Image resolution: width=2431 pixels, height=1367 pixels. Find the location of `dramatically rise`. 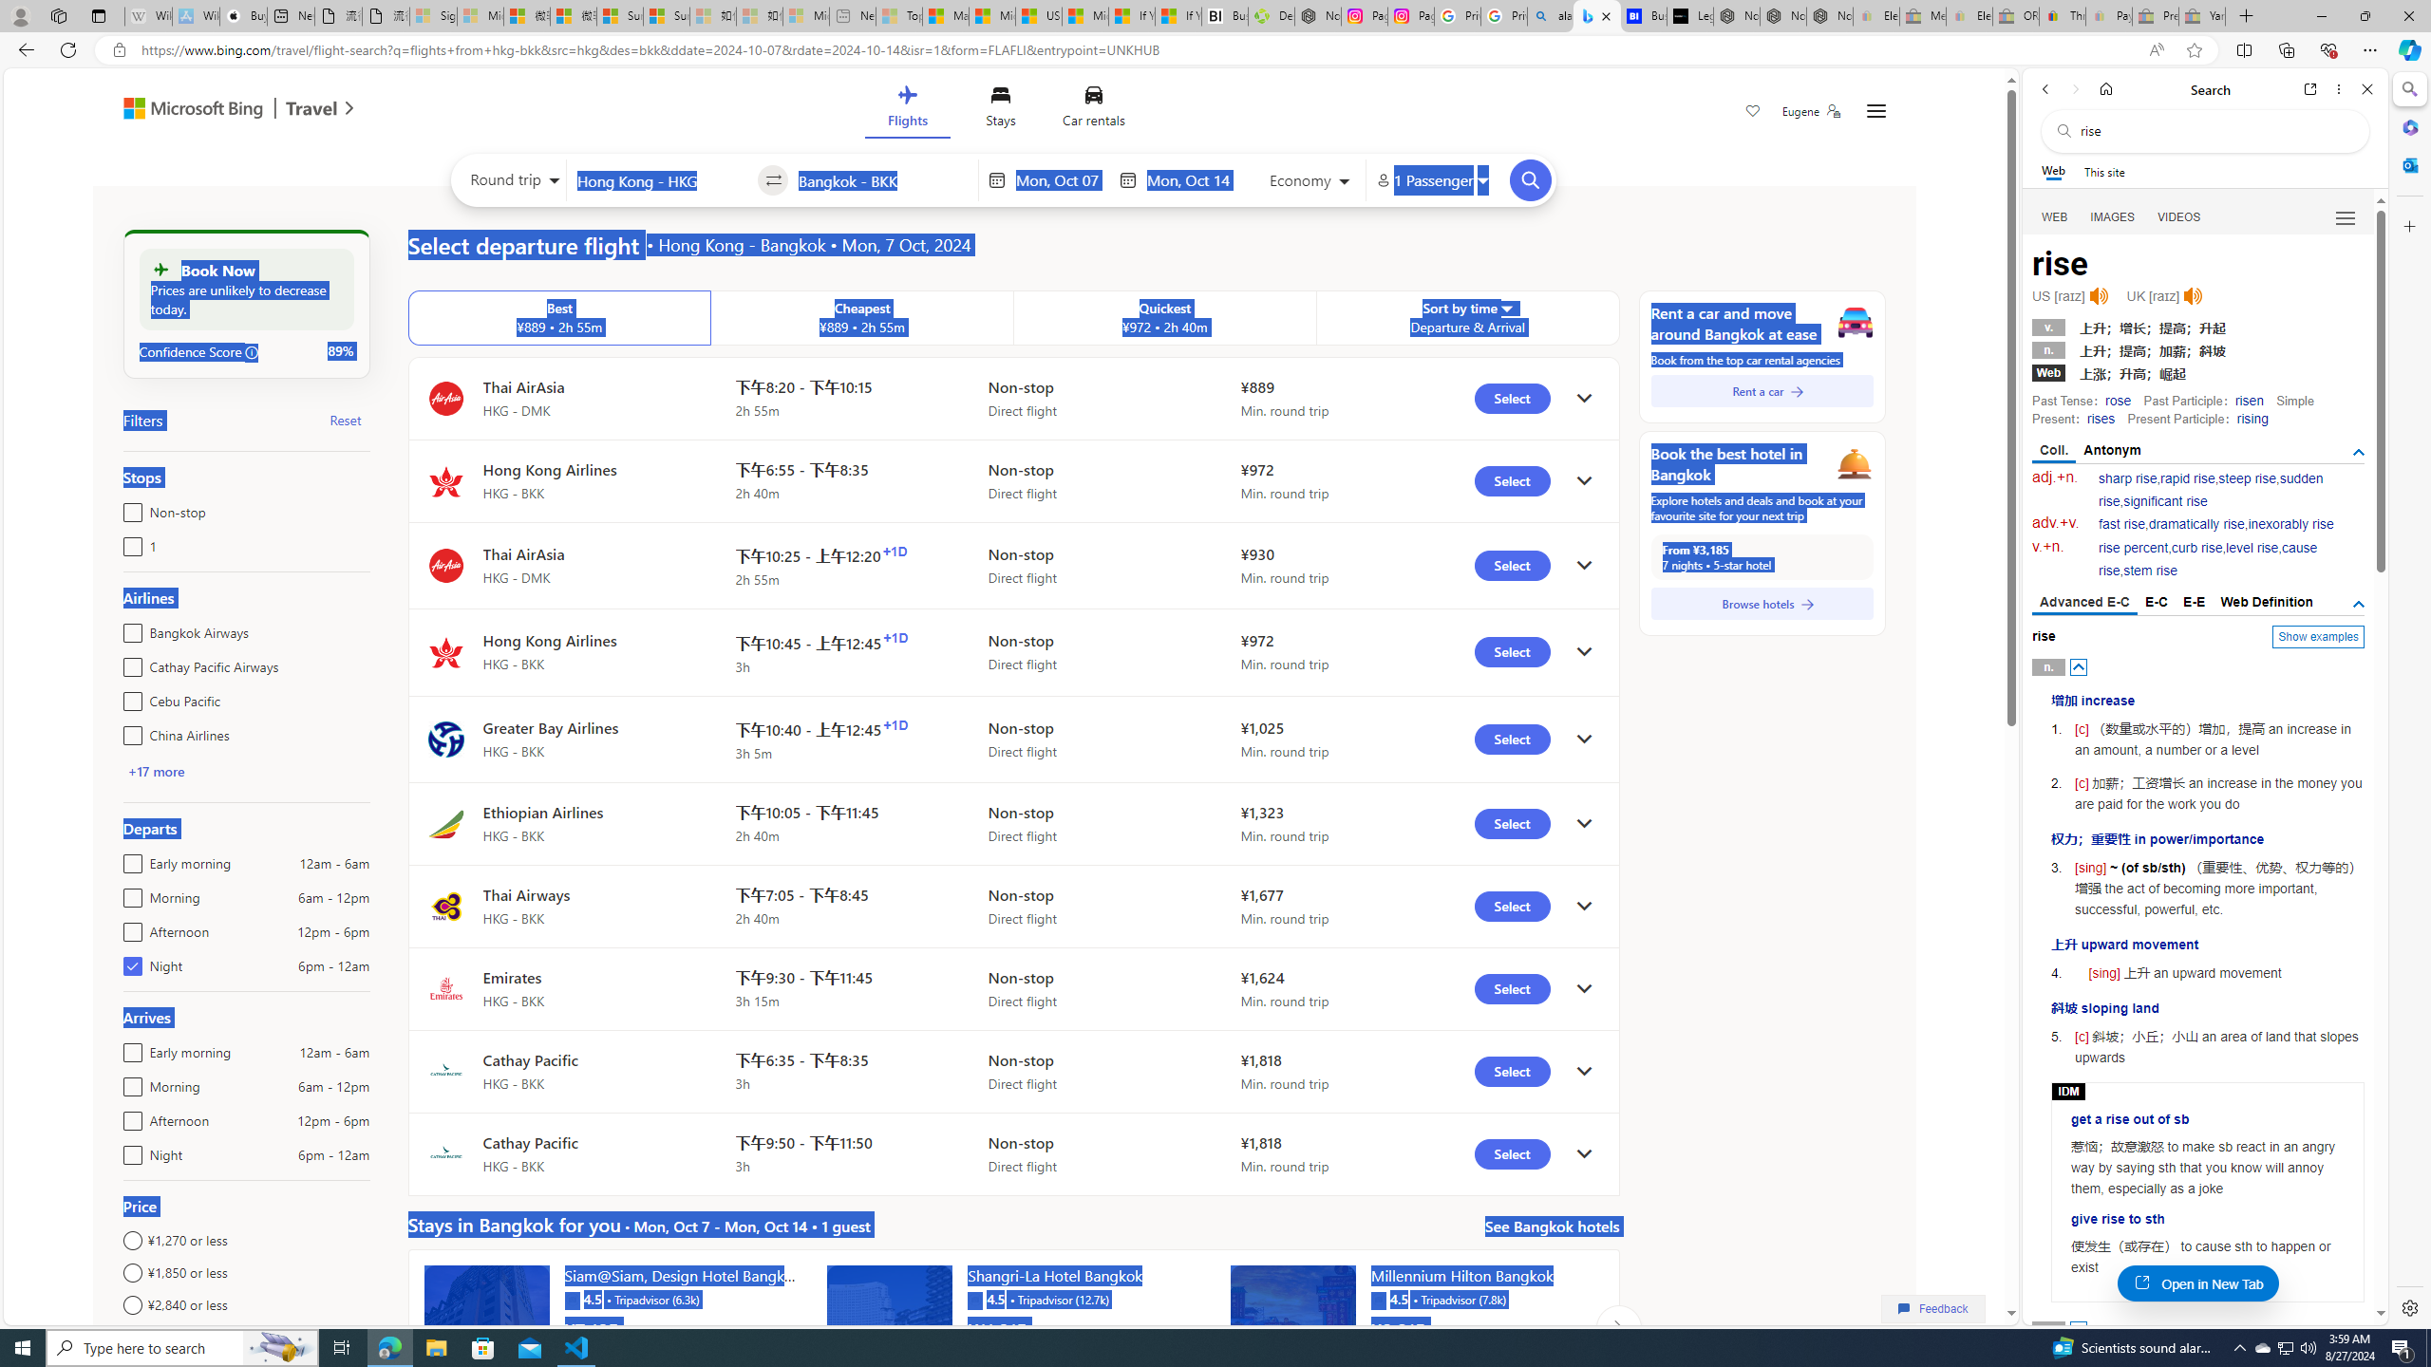

dramatically rise is located at coordinates (2195, 524).